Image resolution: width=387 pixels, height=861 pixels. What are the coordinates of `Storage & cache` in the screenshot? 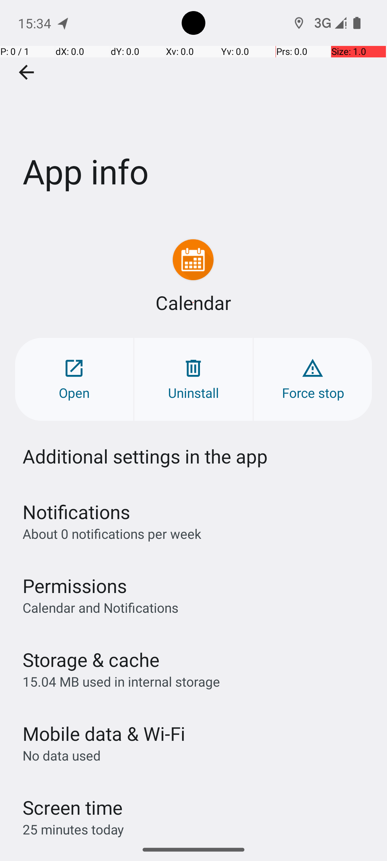 It's located at (91, 659).